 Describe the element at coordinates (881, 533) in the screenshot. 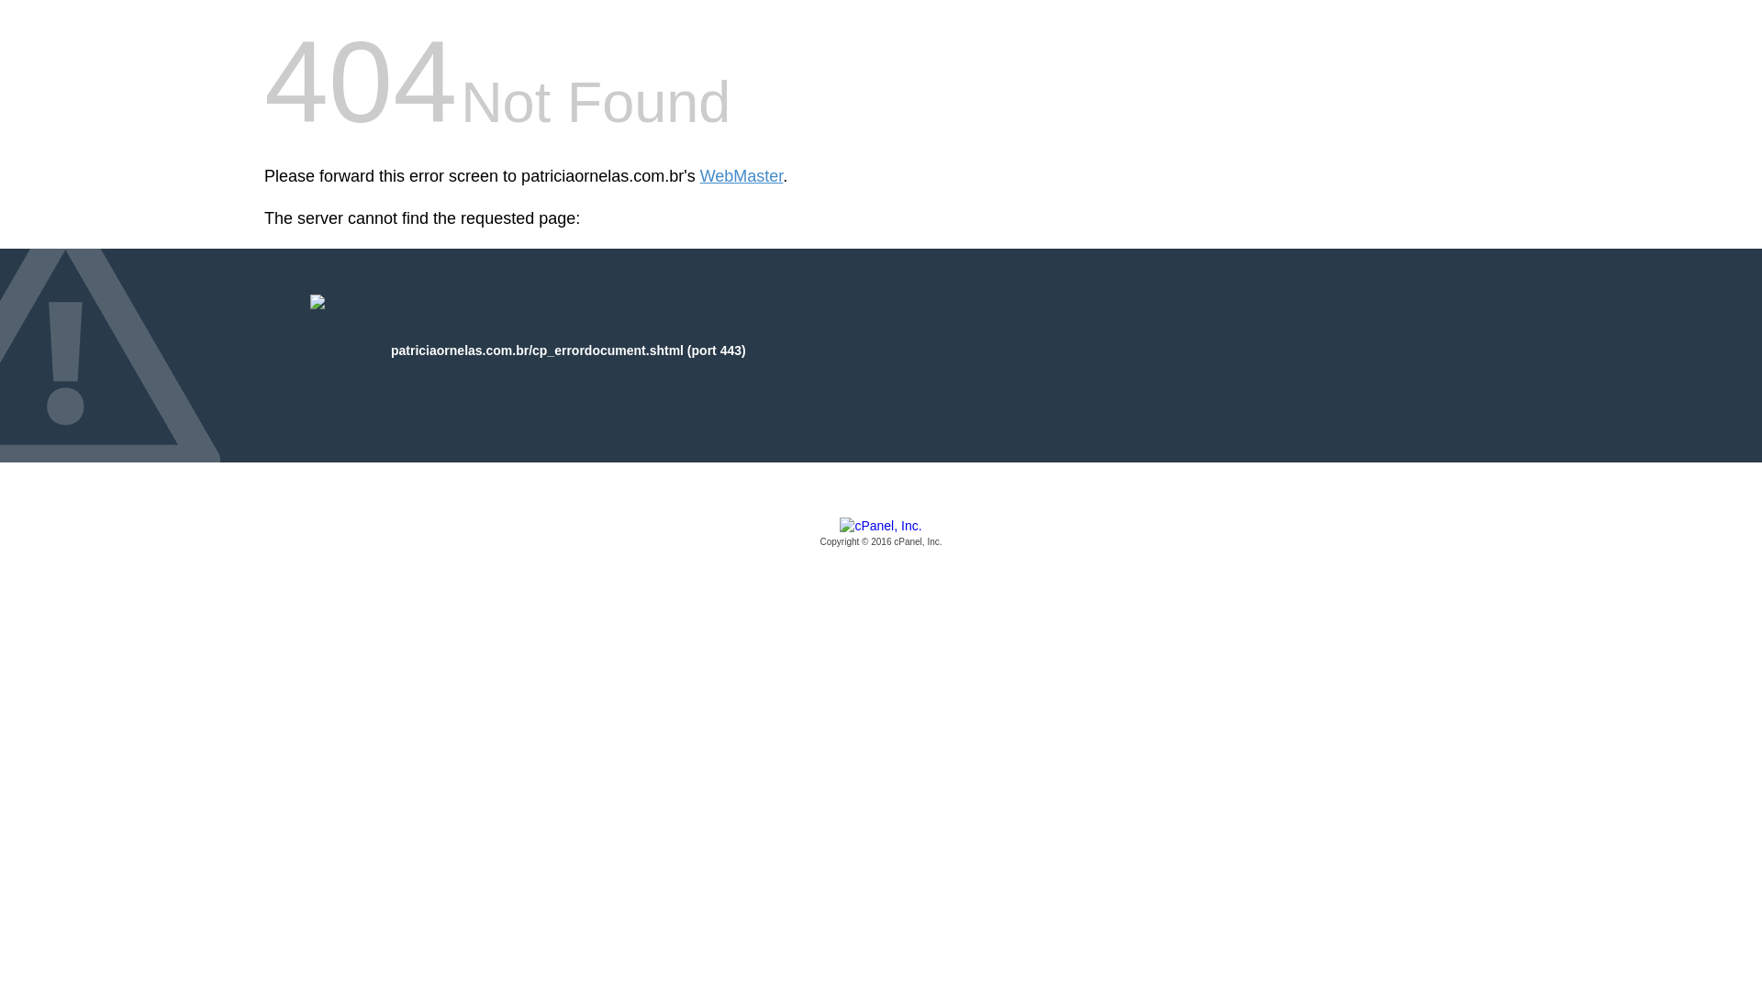

I see `cPanel, Inc.` at that location.